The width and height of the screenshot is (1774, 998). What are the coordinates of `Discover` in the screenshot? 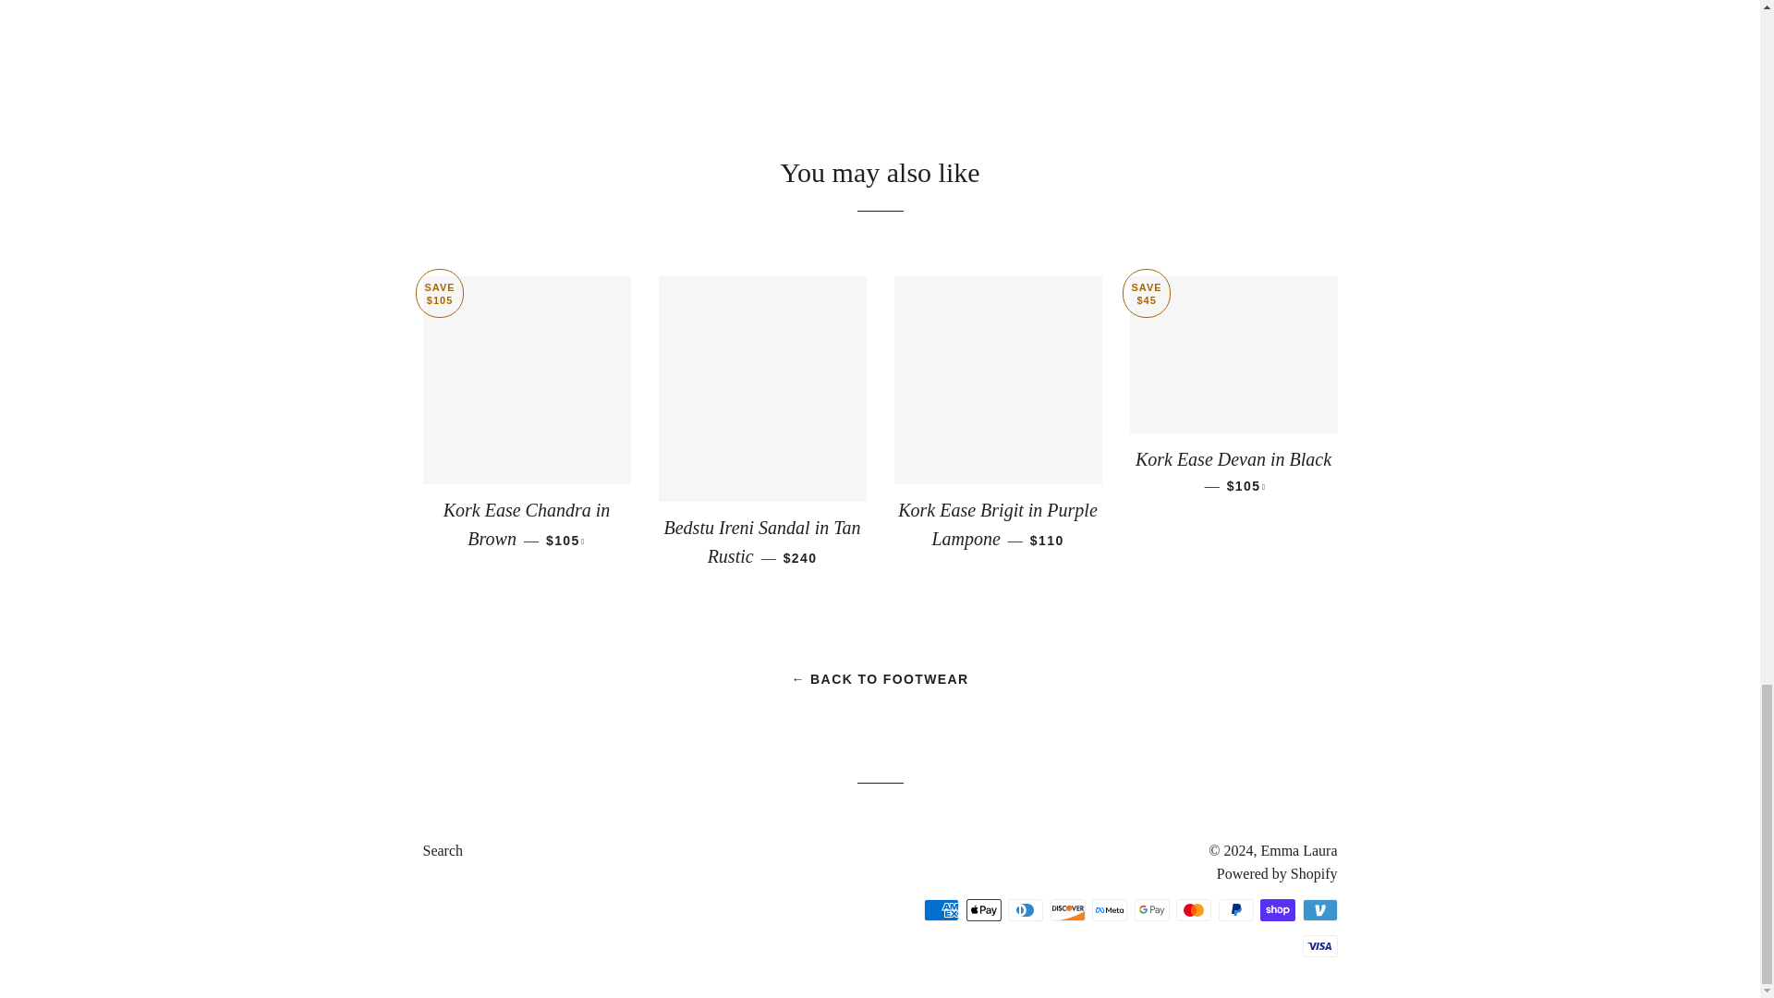 It's located at (1066, 909).